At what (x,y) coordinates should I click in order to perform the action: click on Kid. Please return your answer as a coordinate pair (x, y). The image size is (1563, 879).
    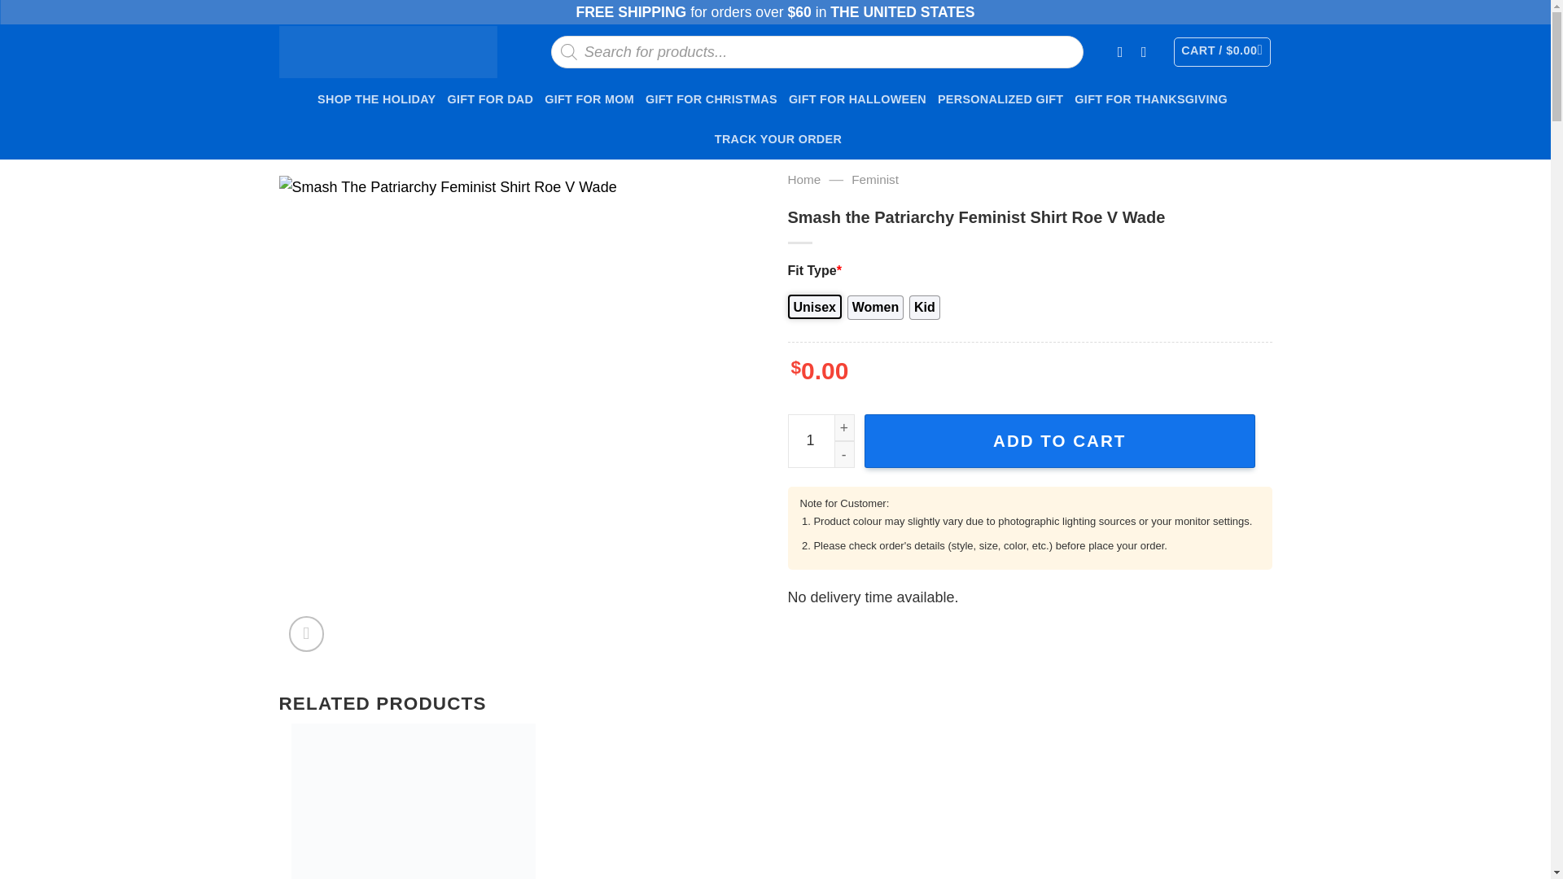
    Looking at the image, I should click on (925, 308).